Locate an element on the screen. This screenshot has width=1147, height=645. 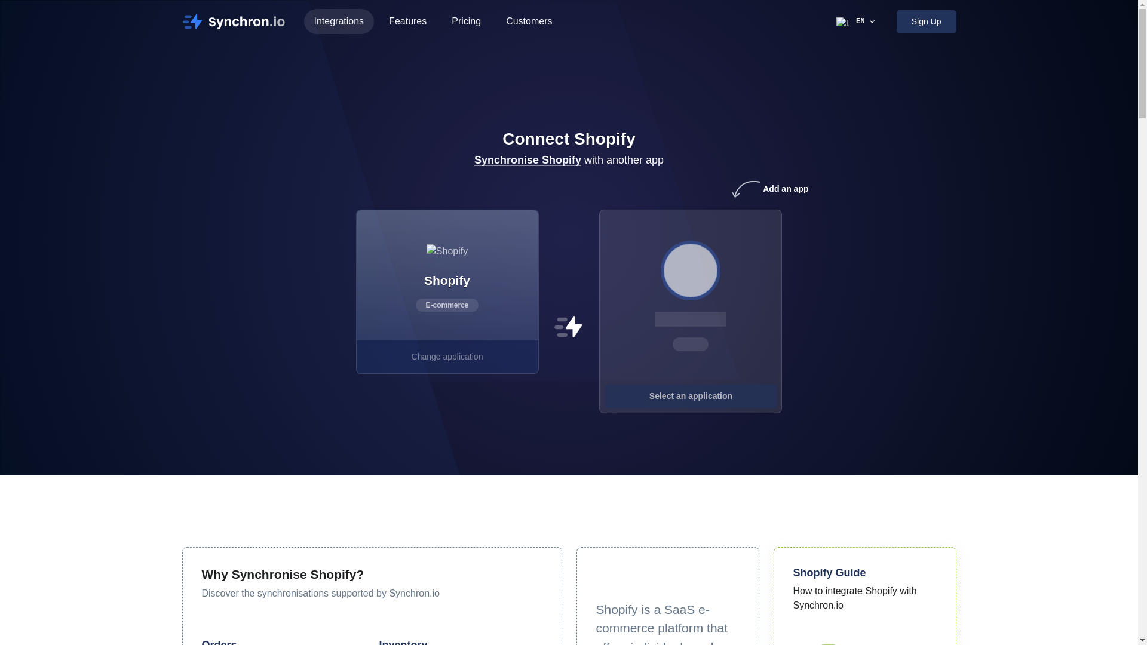
Orders is located at coordinates (219, 642).